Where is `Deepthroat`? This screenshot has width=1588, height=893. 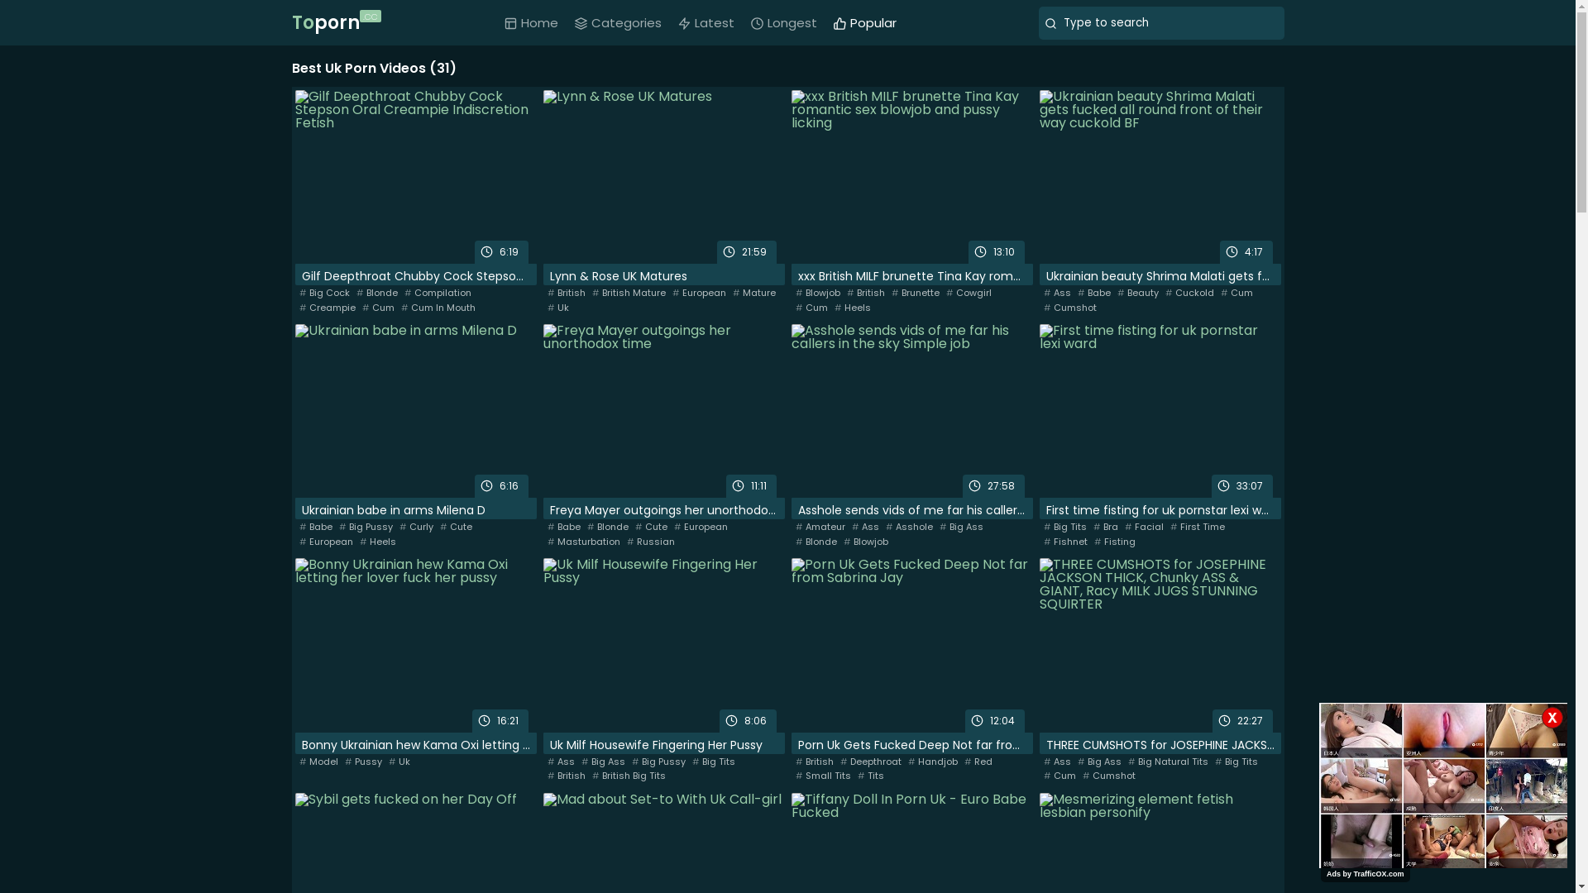
Deepthroat is located at coordinates (871, 762).